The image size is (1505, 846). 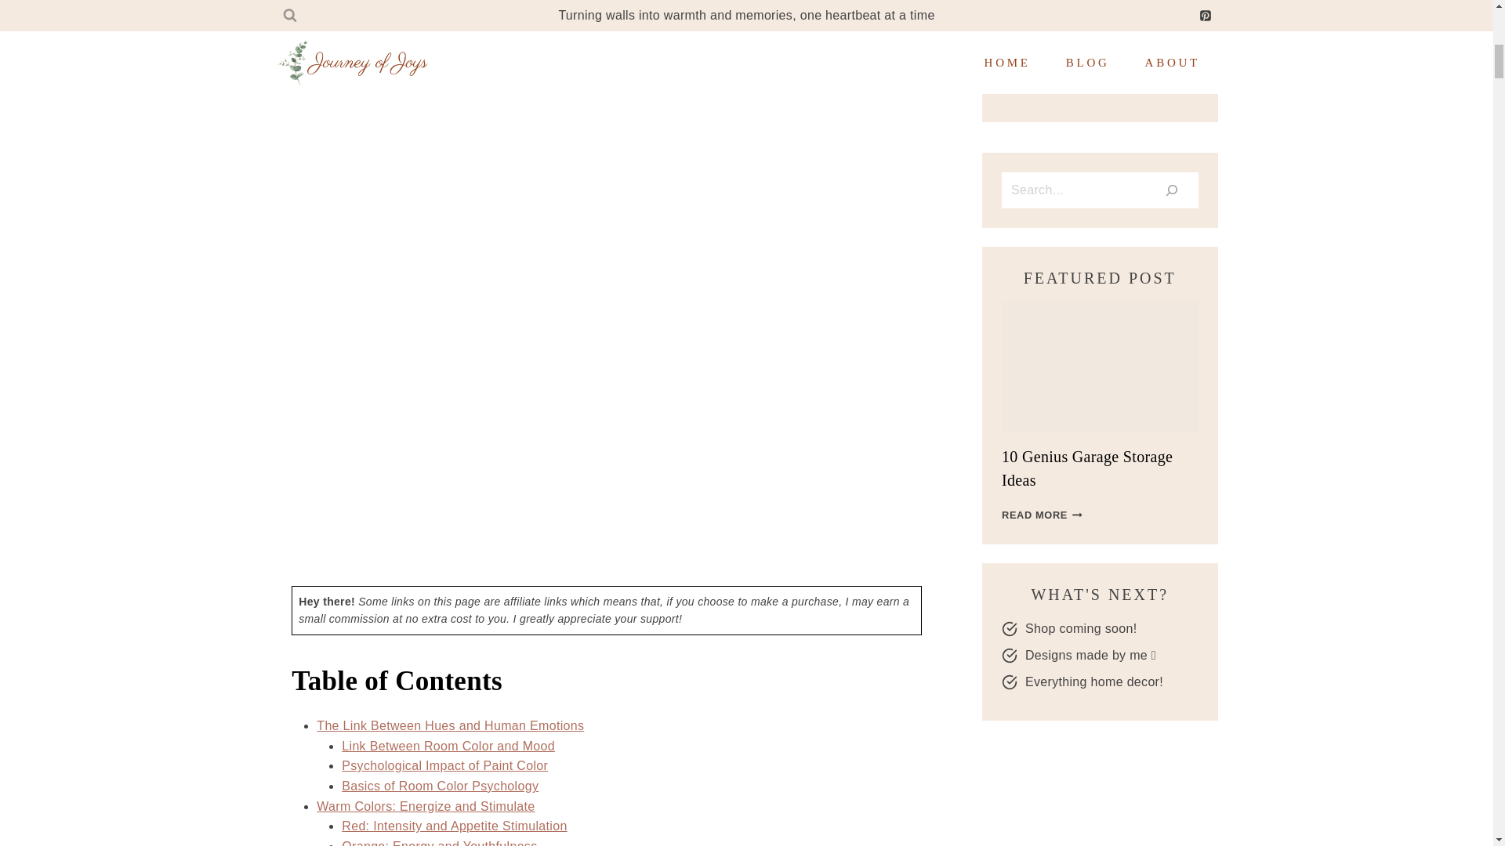 What do you see at coordinates (439, 843) in the screenshot?
I see `Orange: Energy and Youthfulness` at bounding box center [439, 843].